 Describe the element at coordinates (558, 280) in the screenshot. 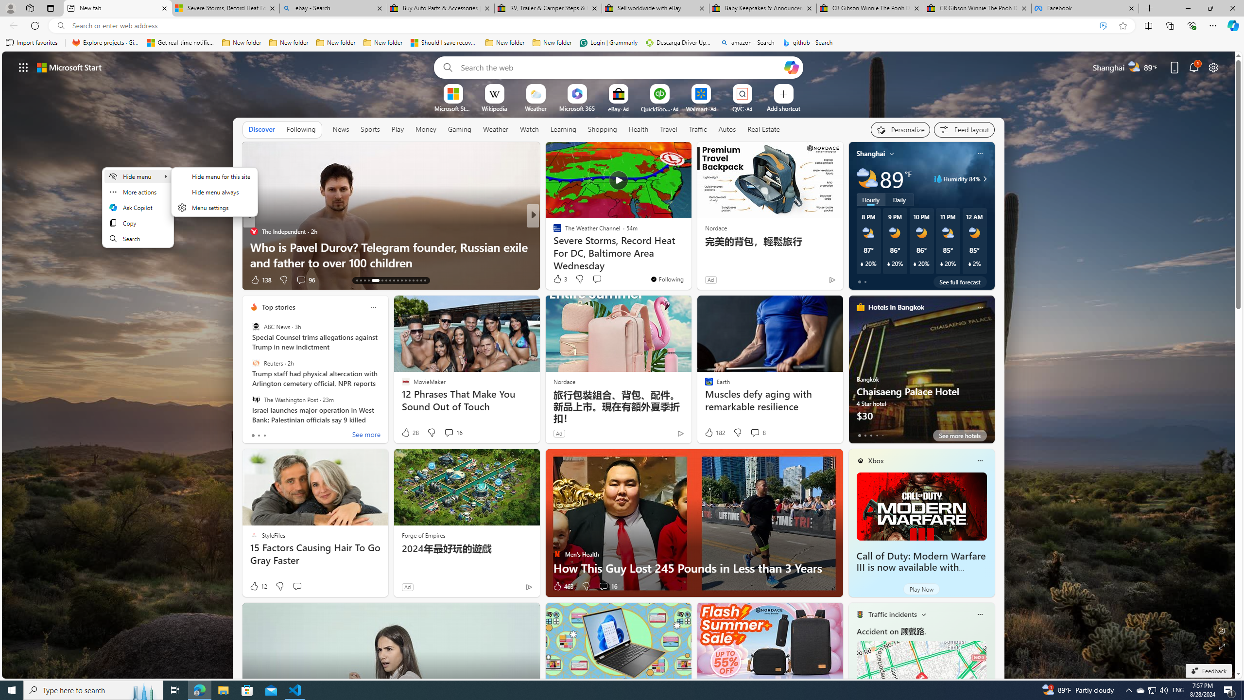

I see `99 Like` at that location.